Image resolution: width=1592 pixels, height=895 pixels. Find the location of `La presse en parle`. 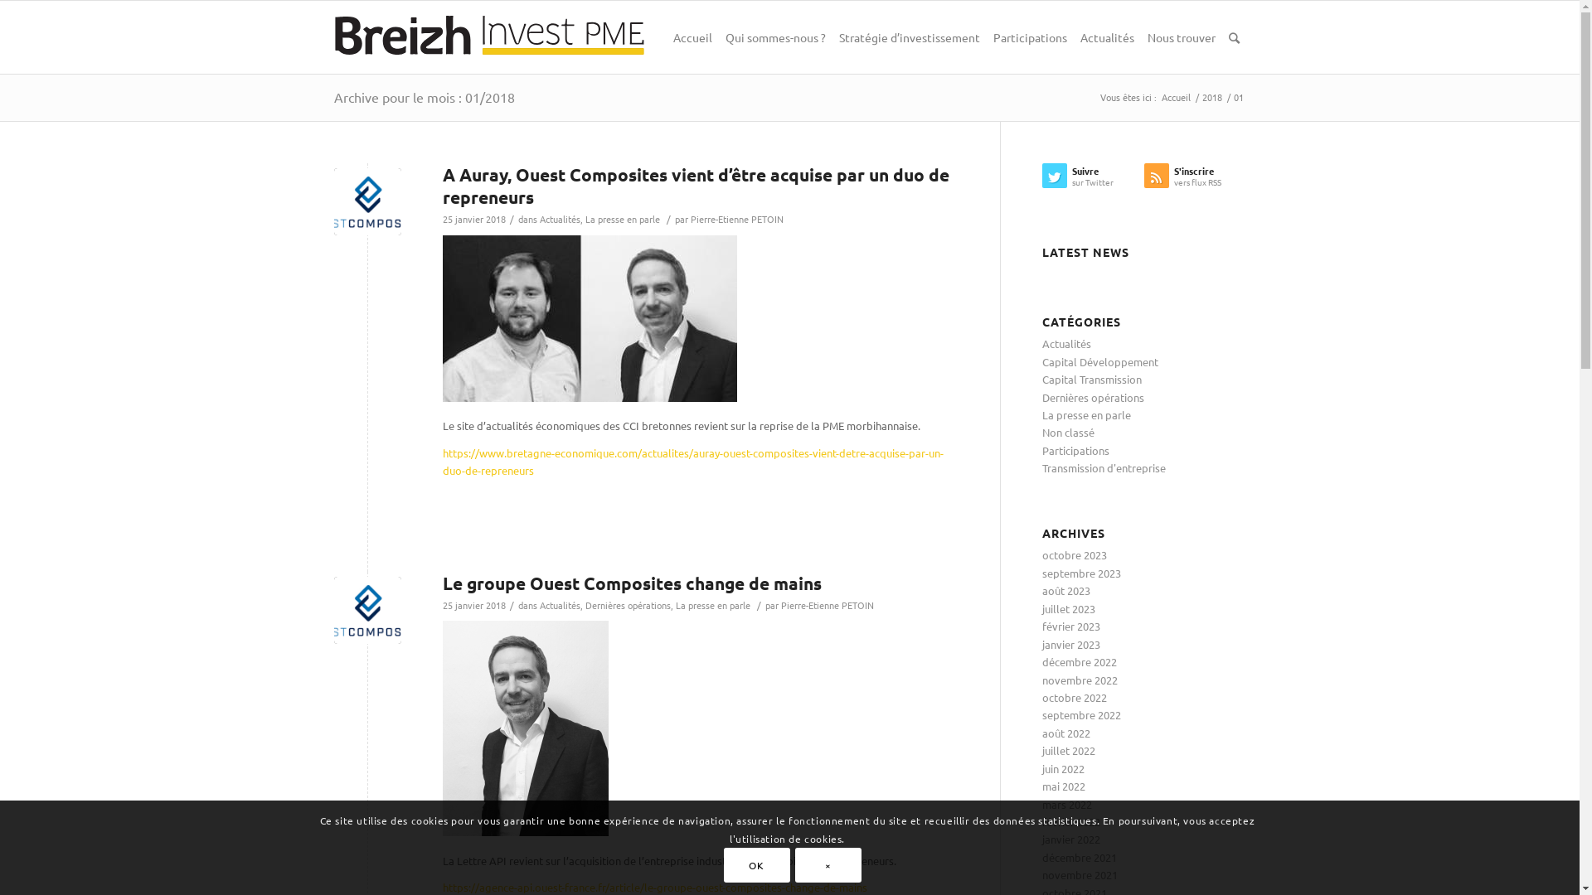

La presse en parle is located at coordinates (623, 219).